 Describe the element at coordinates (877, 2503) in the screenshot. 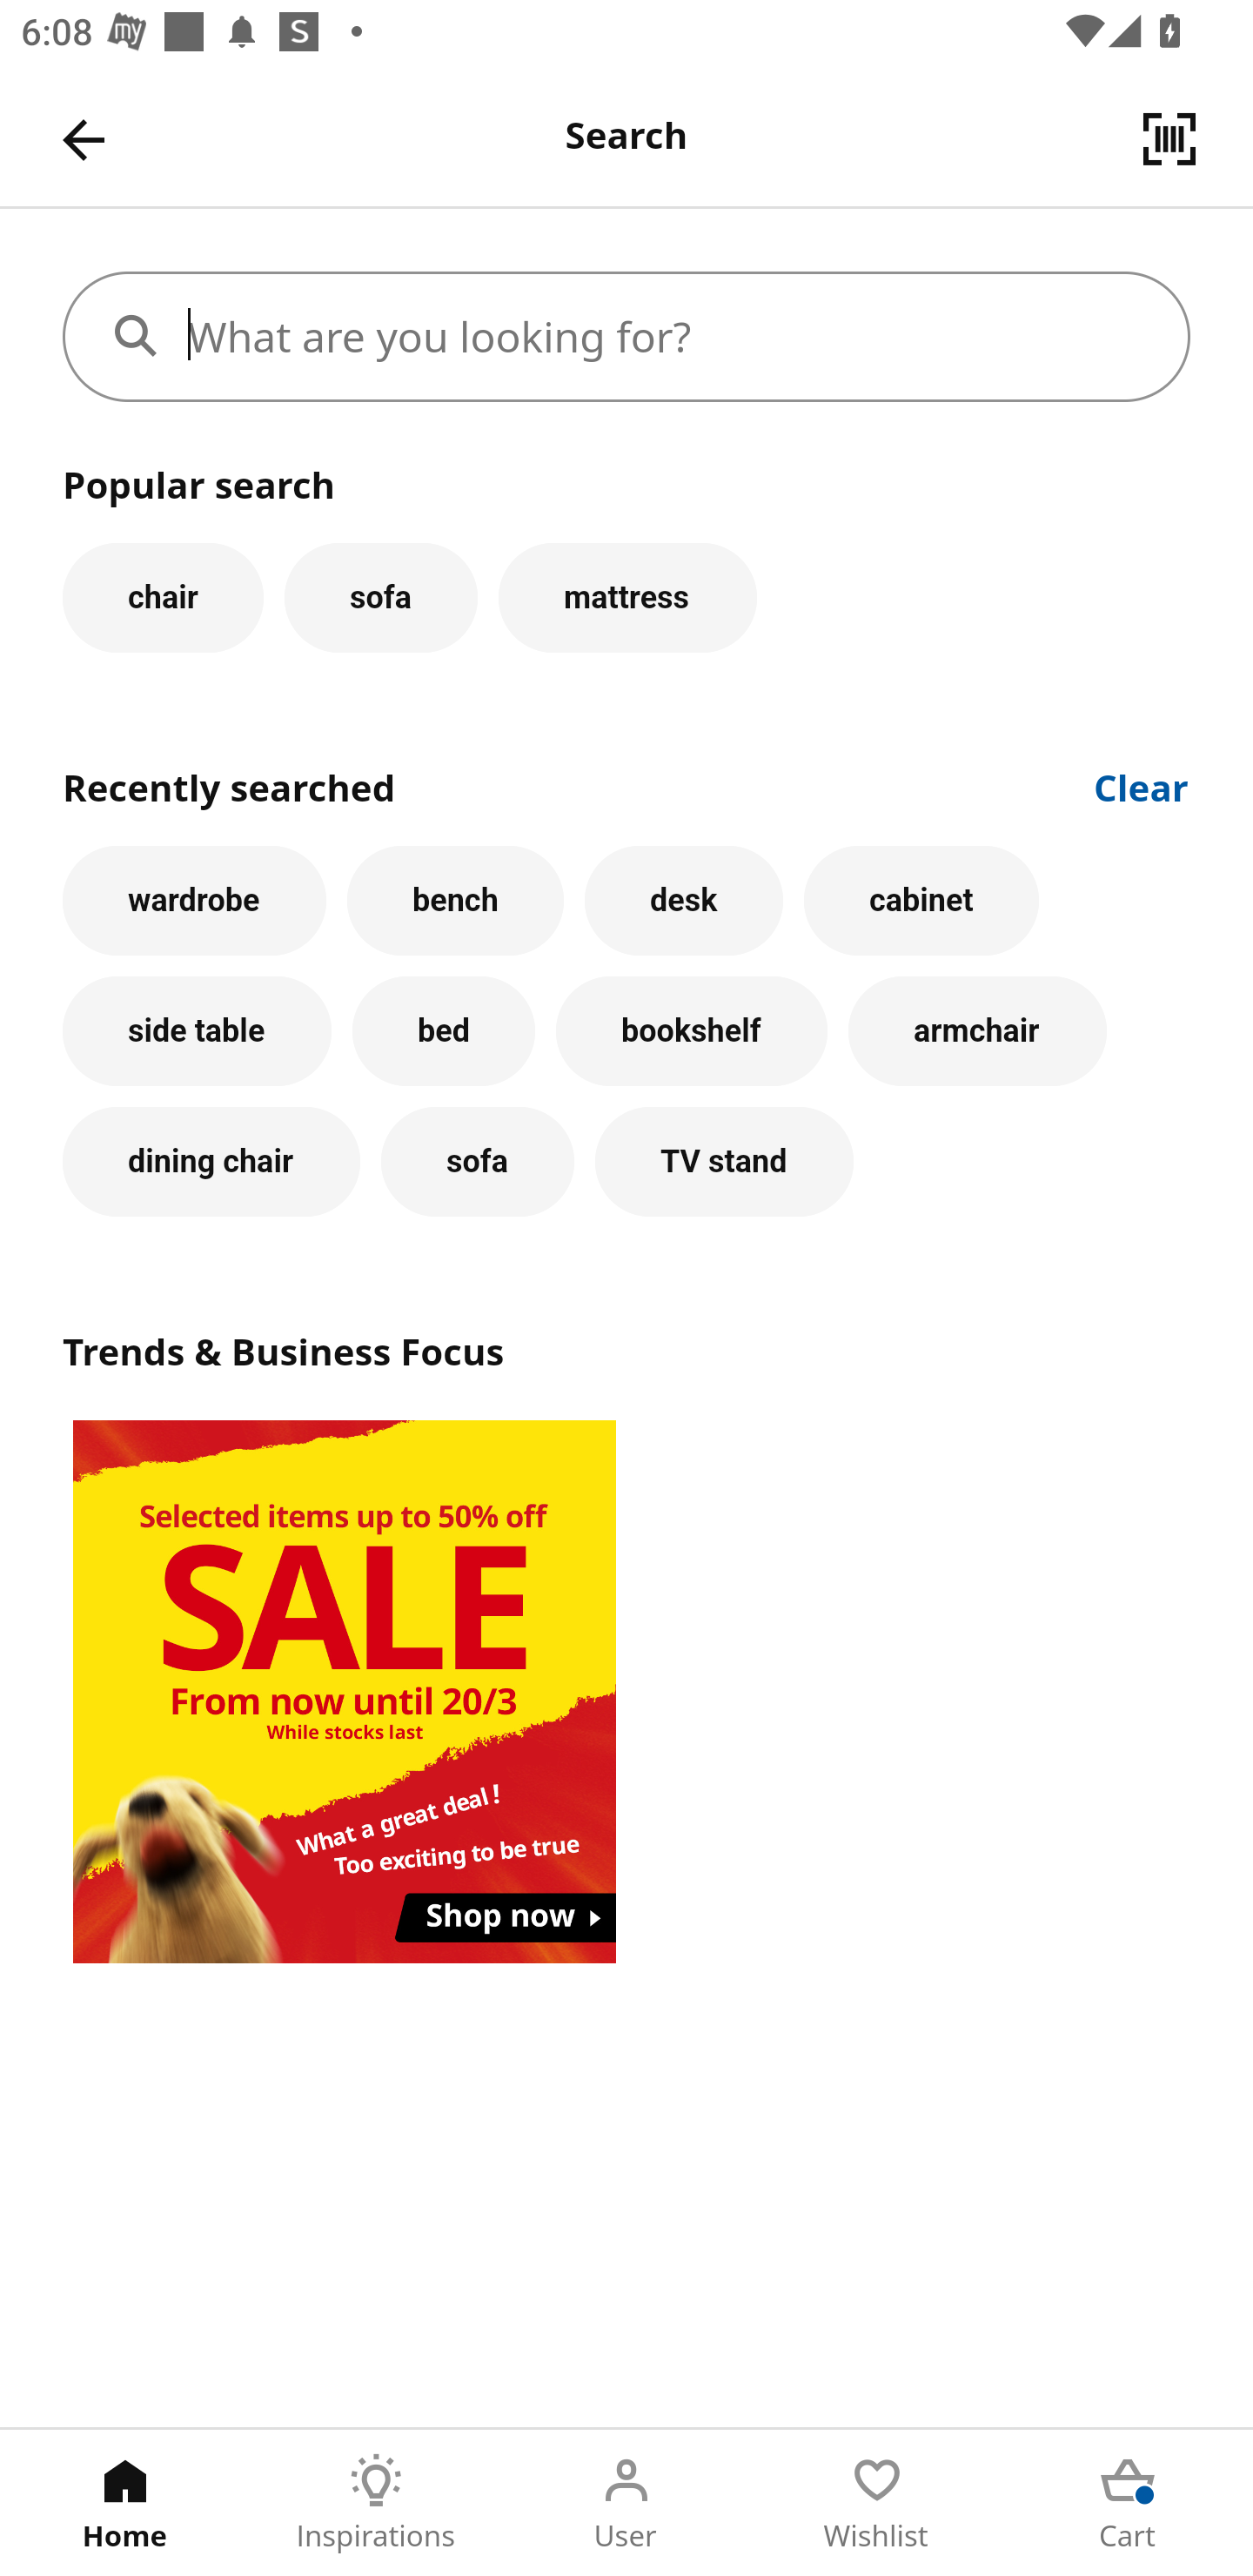

I see `Wishlist
Tab 4 of 5` at that location.